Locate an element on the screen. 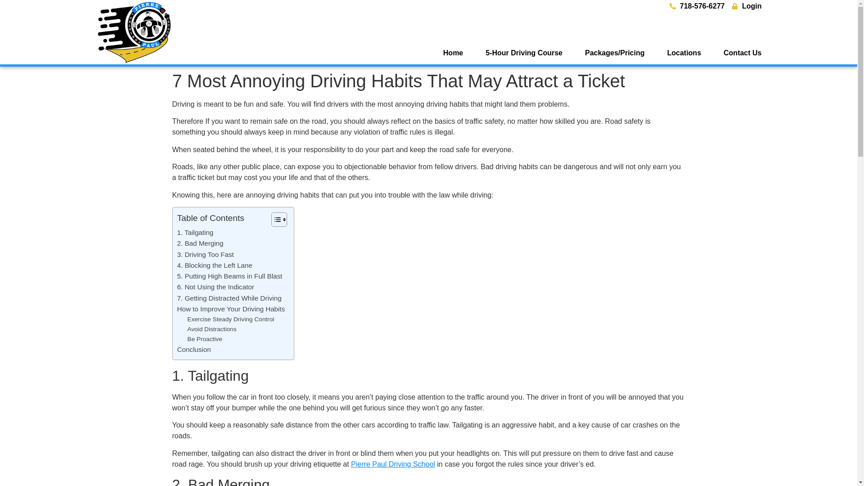 This screenshot has height=486, width=864. Contact Us is located at coordinates (742, 53).